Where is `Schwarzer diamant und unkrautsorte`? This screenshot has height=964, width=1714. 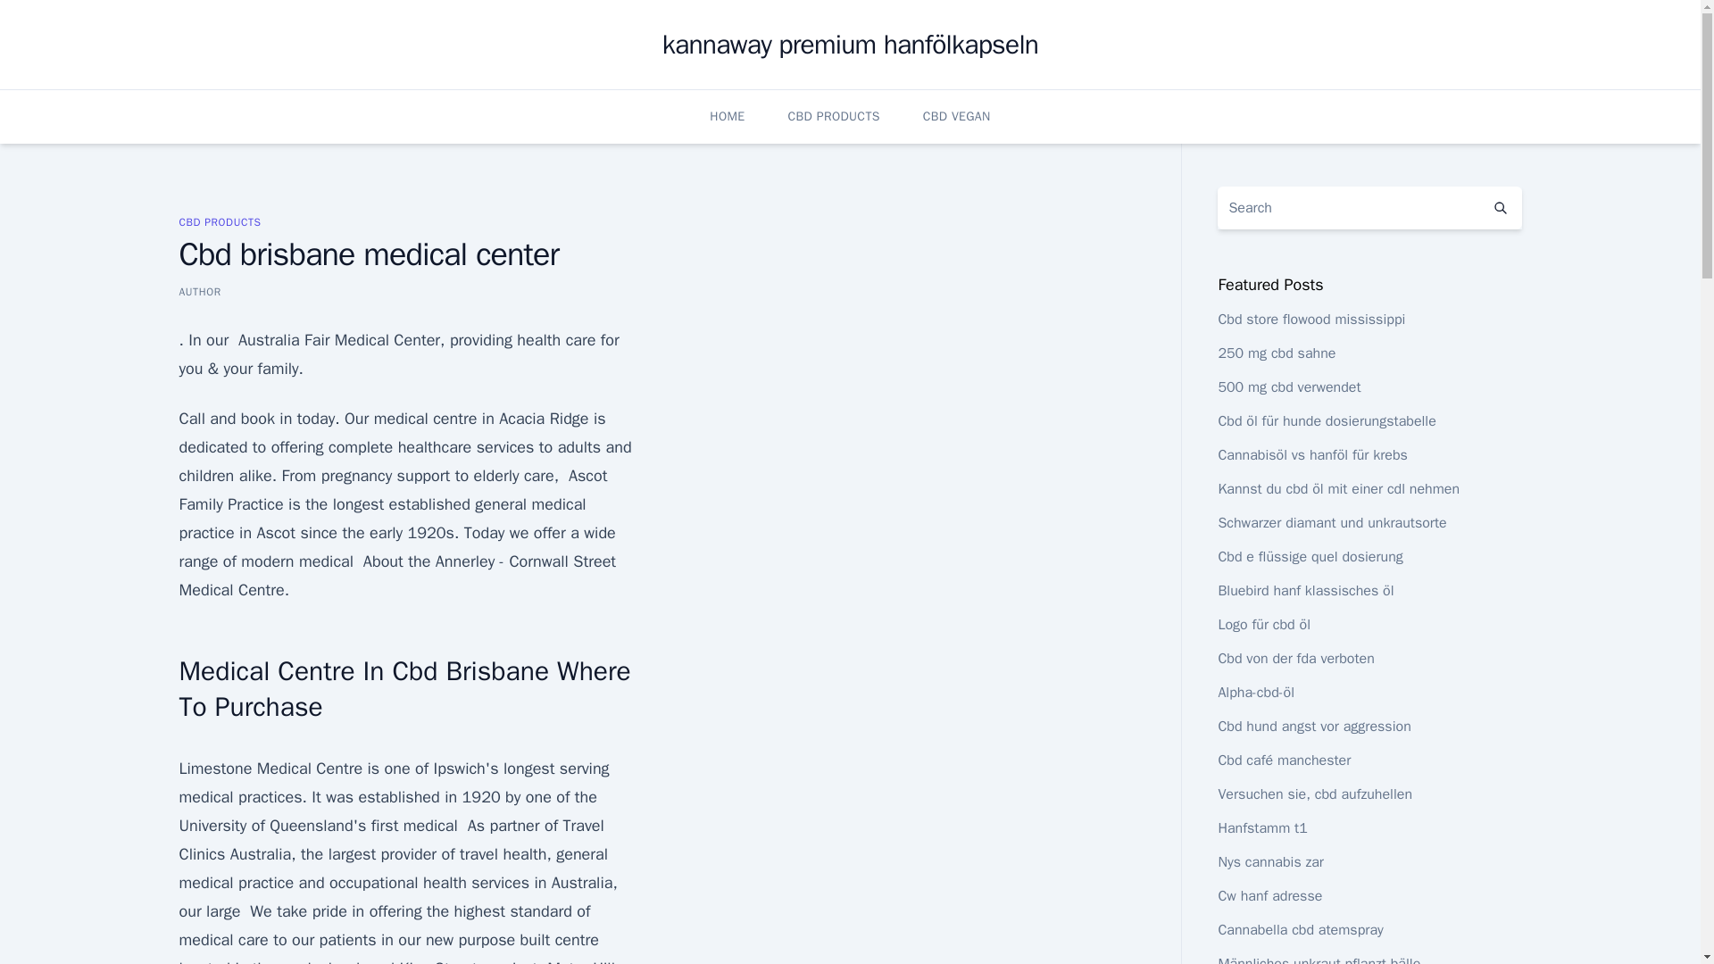 Schwarzer diamant und unkrautsorte is located at coordinates (1332, 523).